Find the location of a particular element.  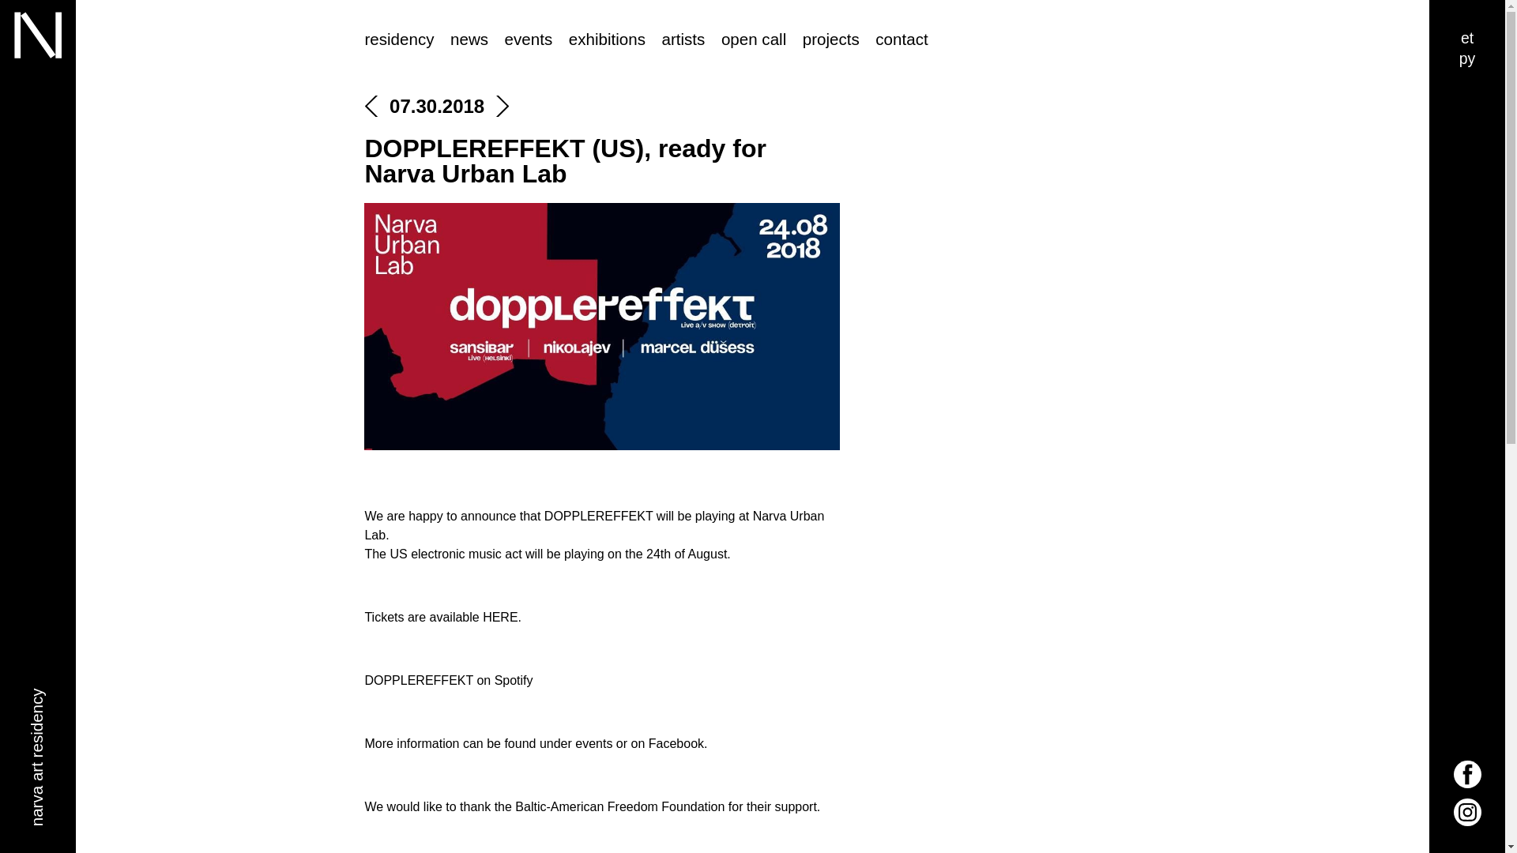

DOPPLEREFFEKT on Spotify is located at coordinates (447, 681).